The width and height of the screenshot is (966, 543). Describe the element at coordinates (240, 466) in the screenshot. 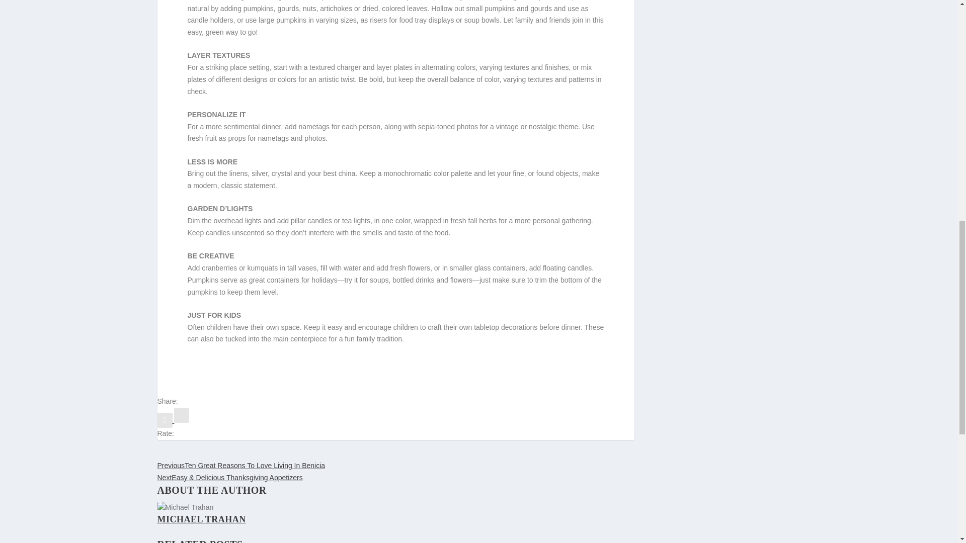

I see `PreviousTen Great Reasons To Love Living In Benicia` at that location.